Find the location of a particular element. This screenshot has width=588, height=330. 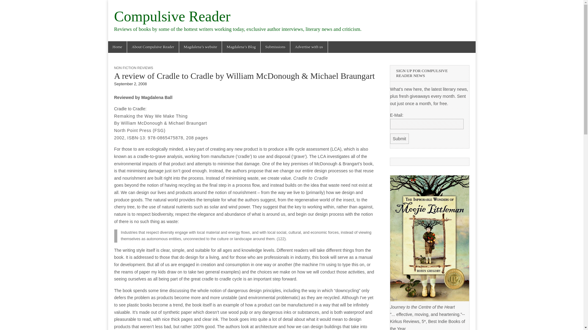

Advertise with us is located at coordinates (309, 47).